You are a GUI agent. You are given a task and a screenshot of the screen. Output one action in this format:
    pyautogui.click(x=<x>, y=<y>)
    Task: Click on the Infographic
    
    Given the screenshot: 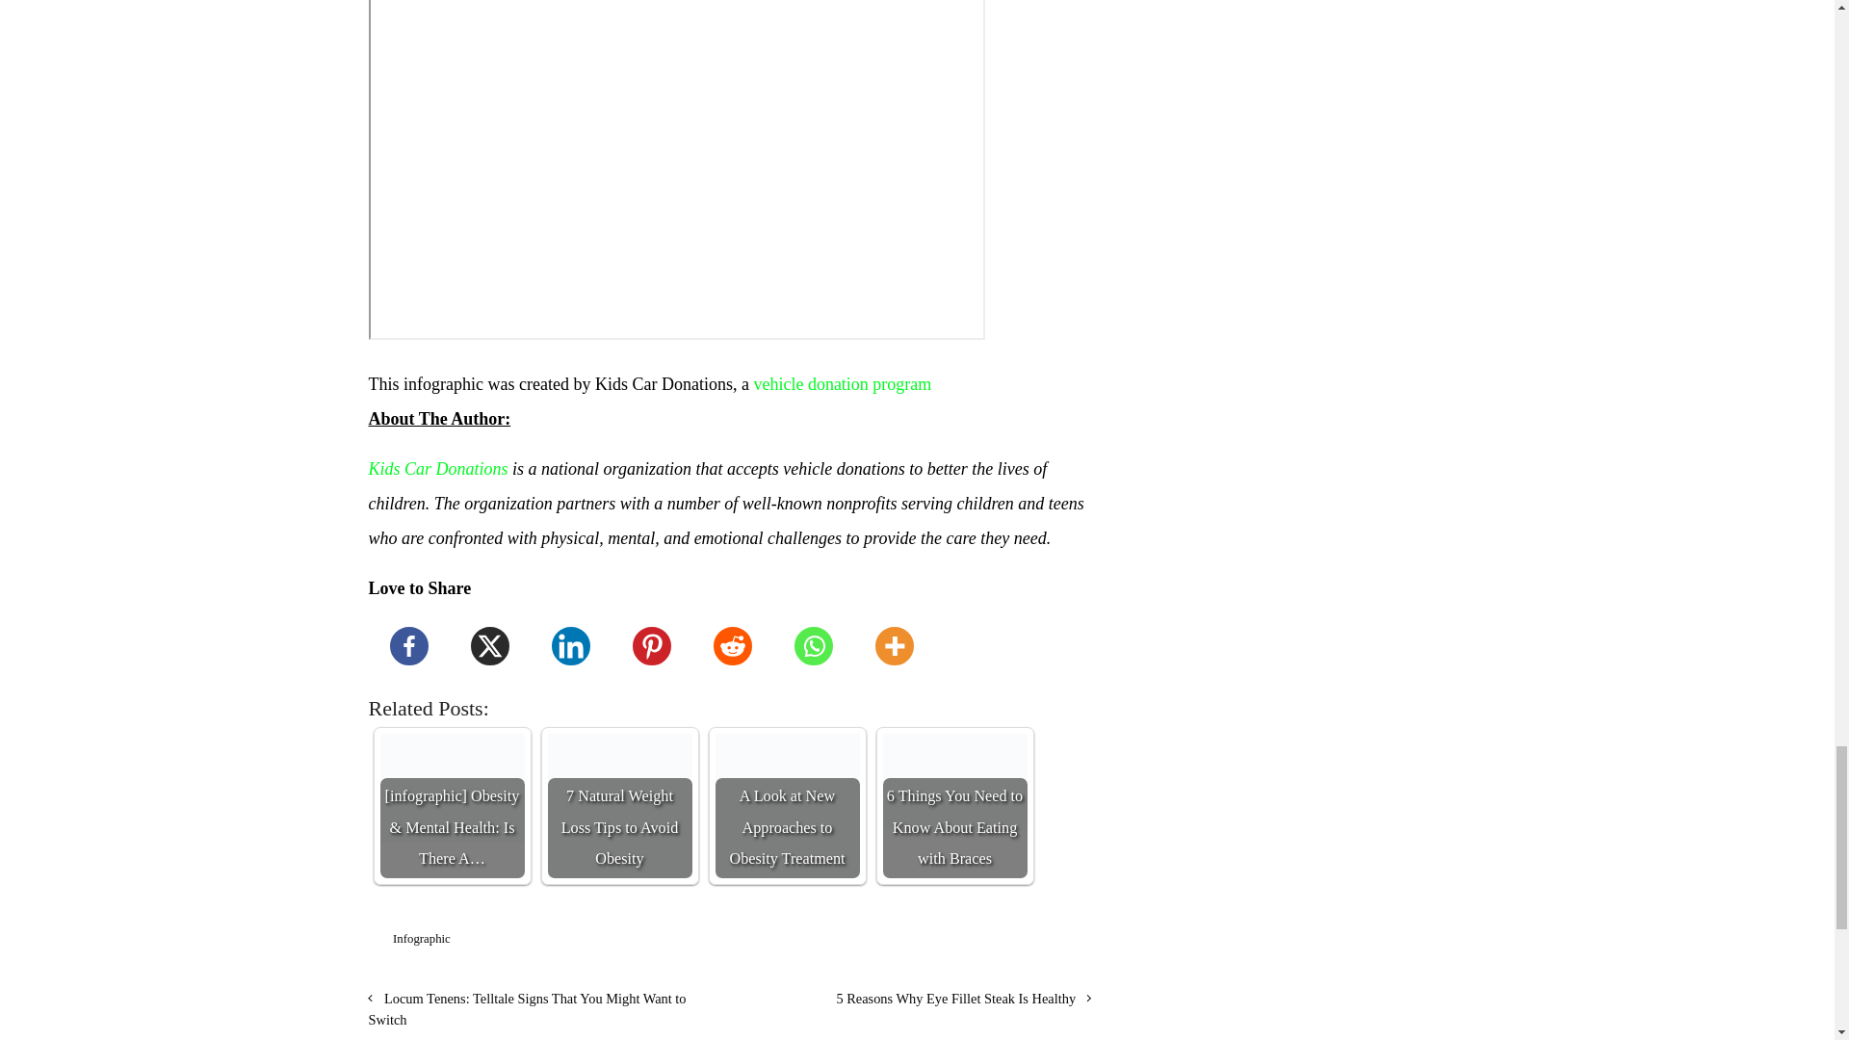 What is the action you would take?
    pyautogui.click(x=422, y=938)
    